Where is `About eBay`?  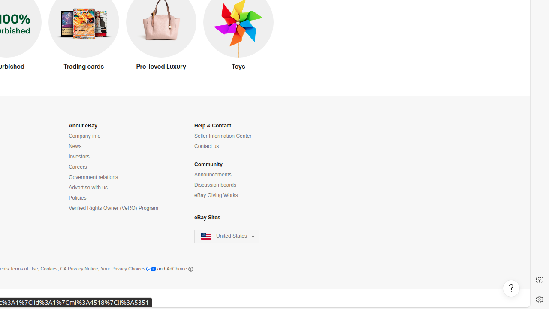 About eBay is located at coordinates (83, 126).